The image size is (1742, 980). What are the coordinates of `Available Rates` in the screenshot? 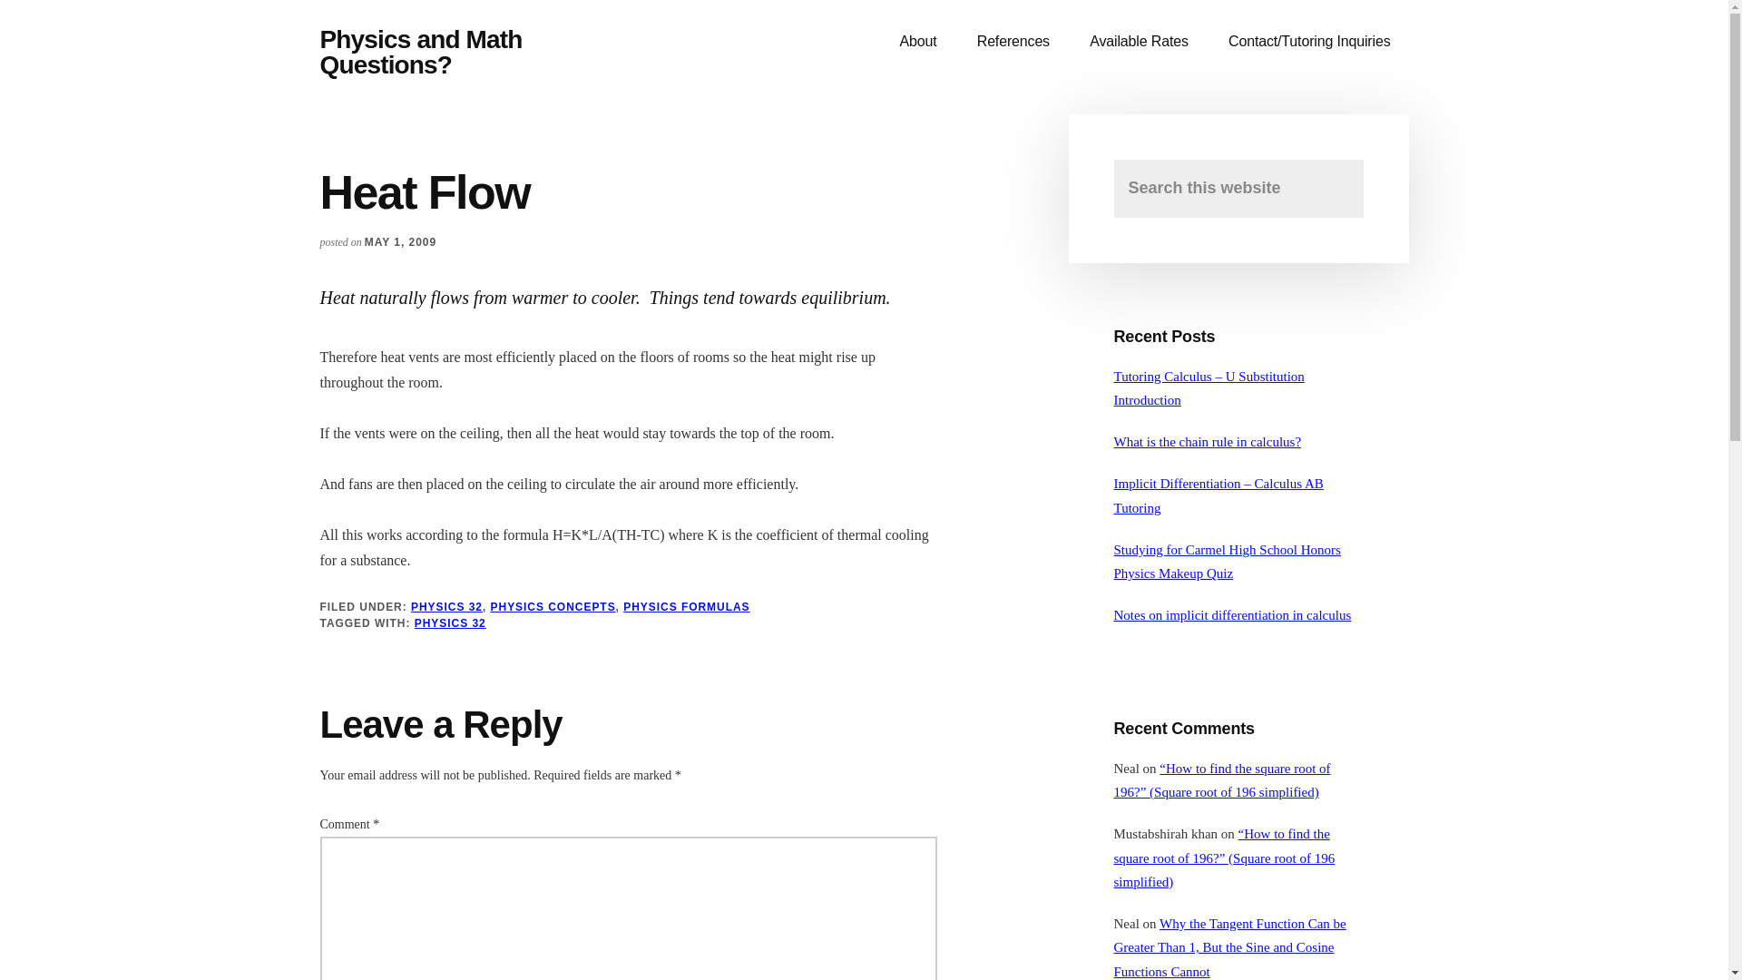 It's located at (1138, 42).